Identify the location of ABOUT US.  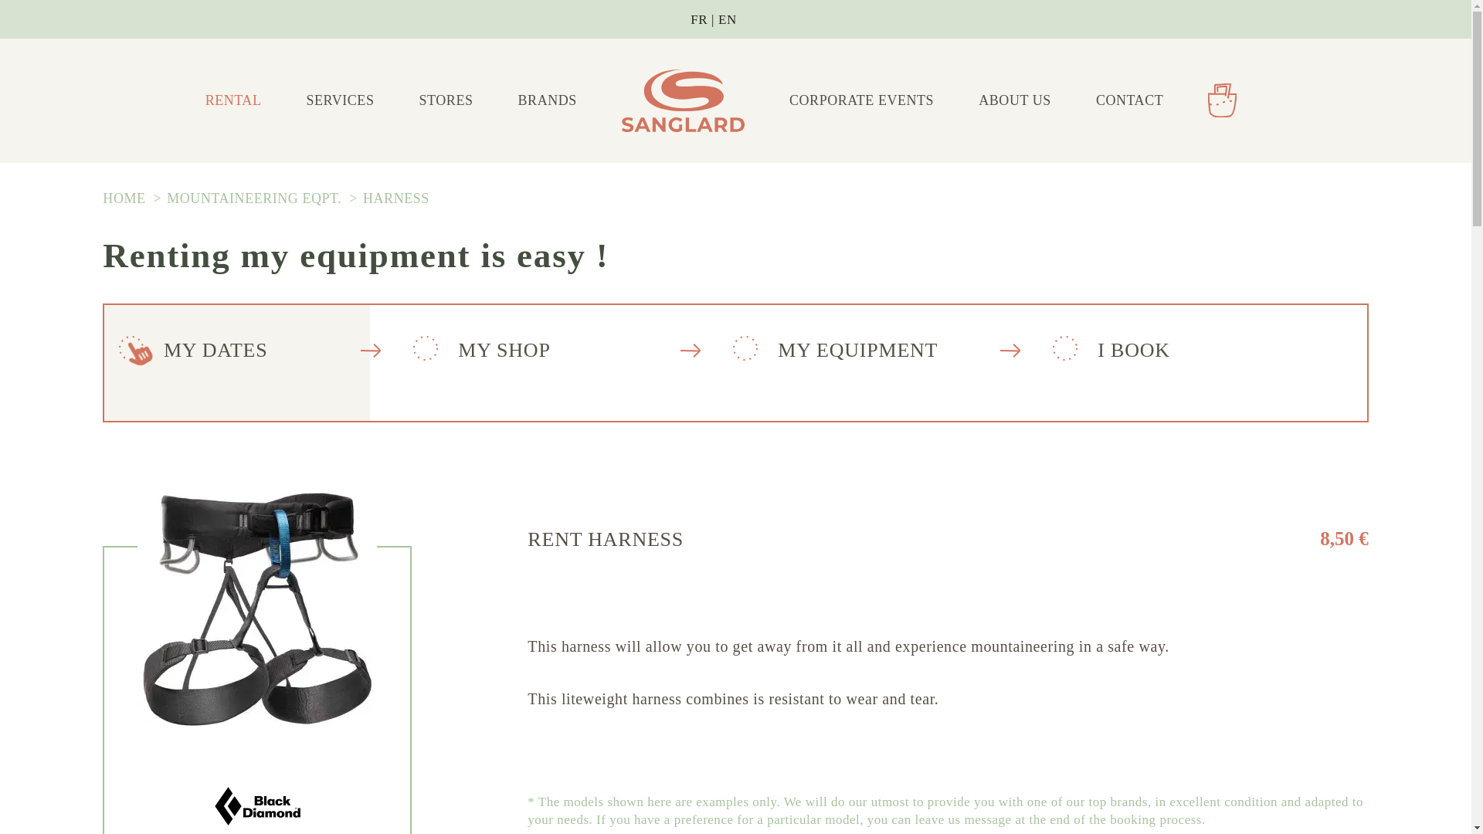
(1015, 100).